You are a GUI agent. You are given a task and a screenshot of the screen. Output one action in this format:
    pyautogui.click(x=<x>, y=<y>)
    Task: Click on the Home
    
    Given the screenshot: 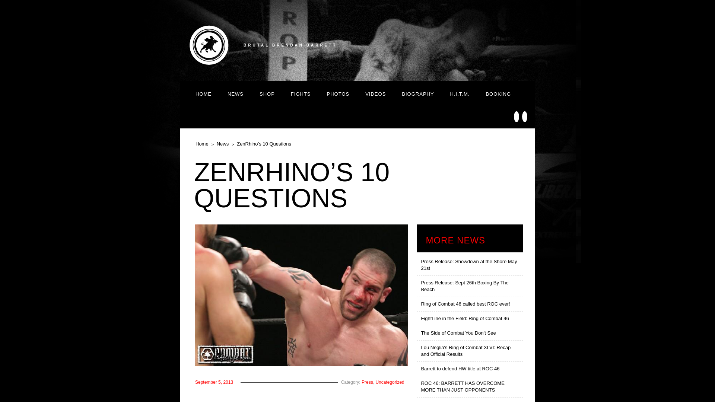 What is the action you would take?
    pyautogui.click(x=202, y=144)
    